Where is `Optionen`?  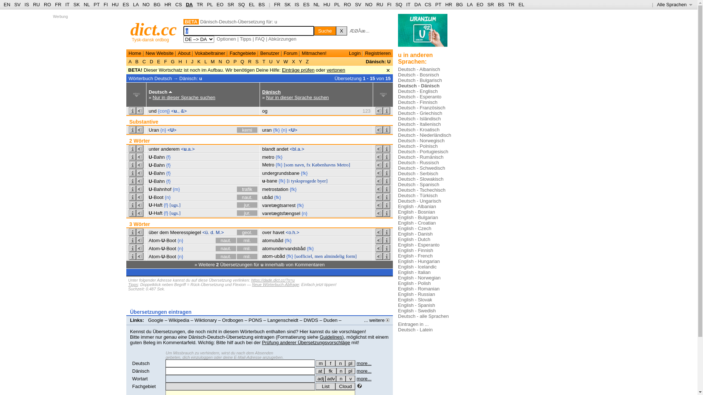 Optionen is located at coordinates (226, 39).